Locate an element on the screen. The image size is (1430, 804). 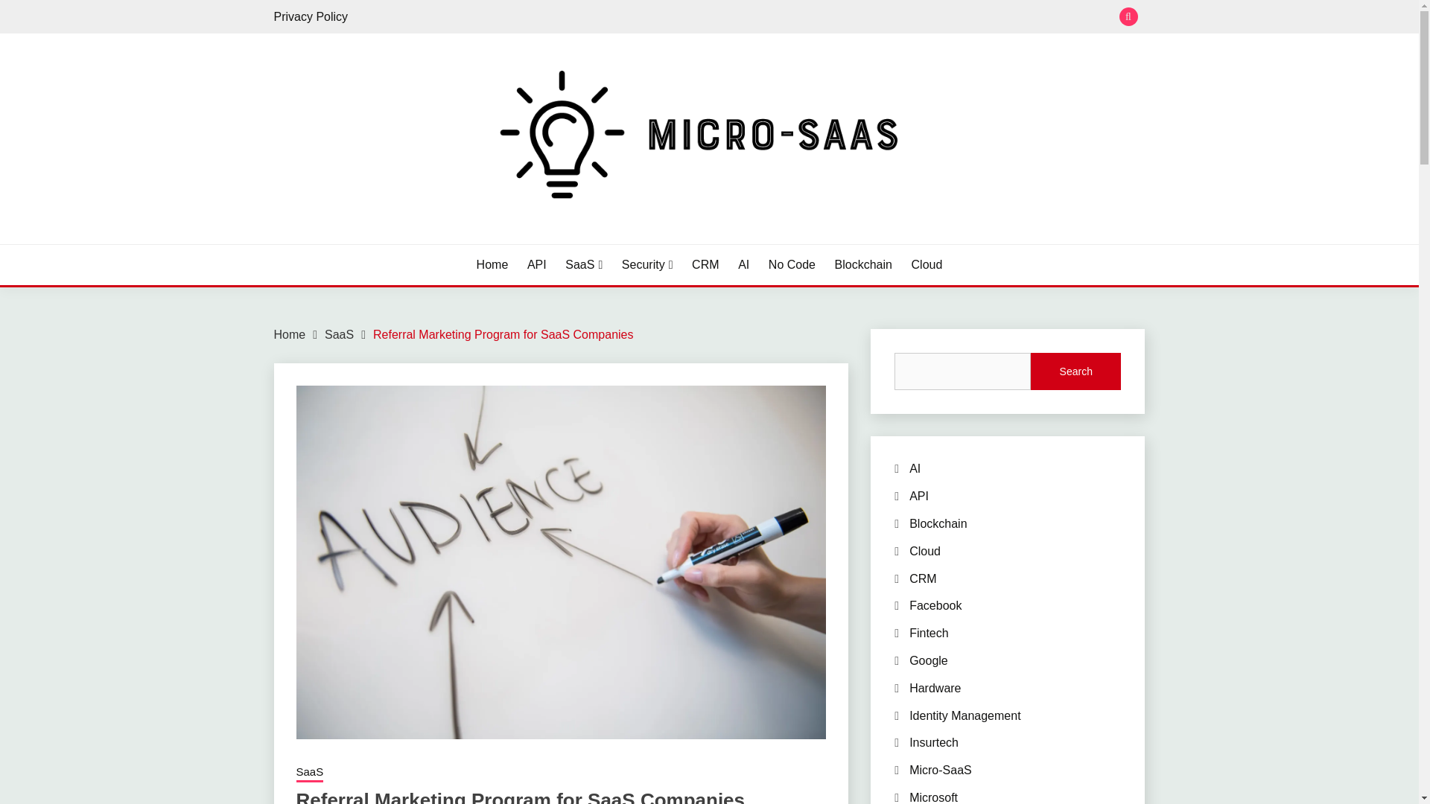
Home is located at coordinates (290, 334).